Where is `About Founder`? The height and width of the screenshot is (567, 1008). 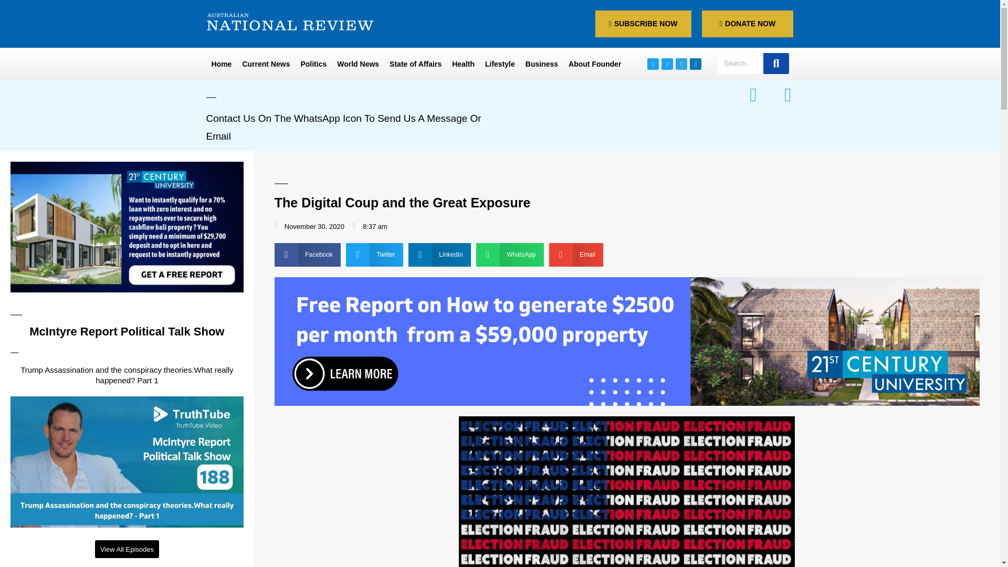
About Founder is located at coordinates (594, 64).